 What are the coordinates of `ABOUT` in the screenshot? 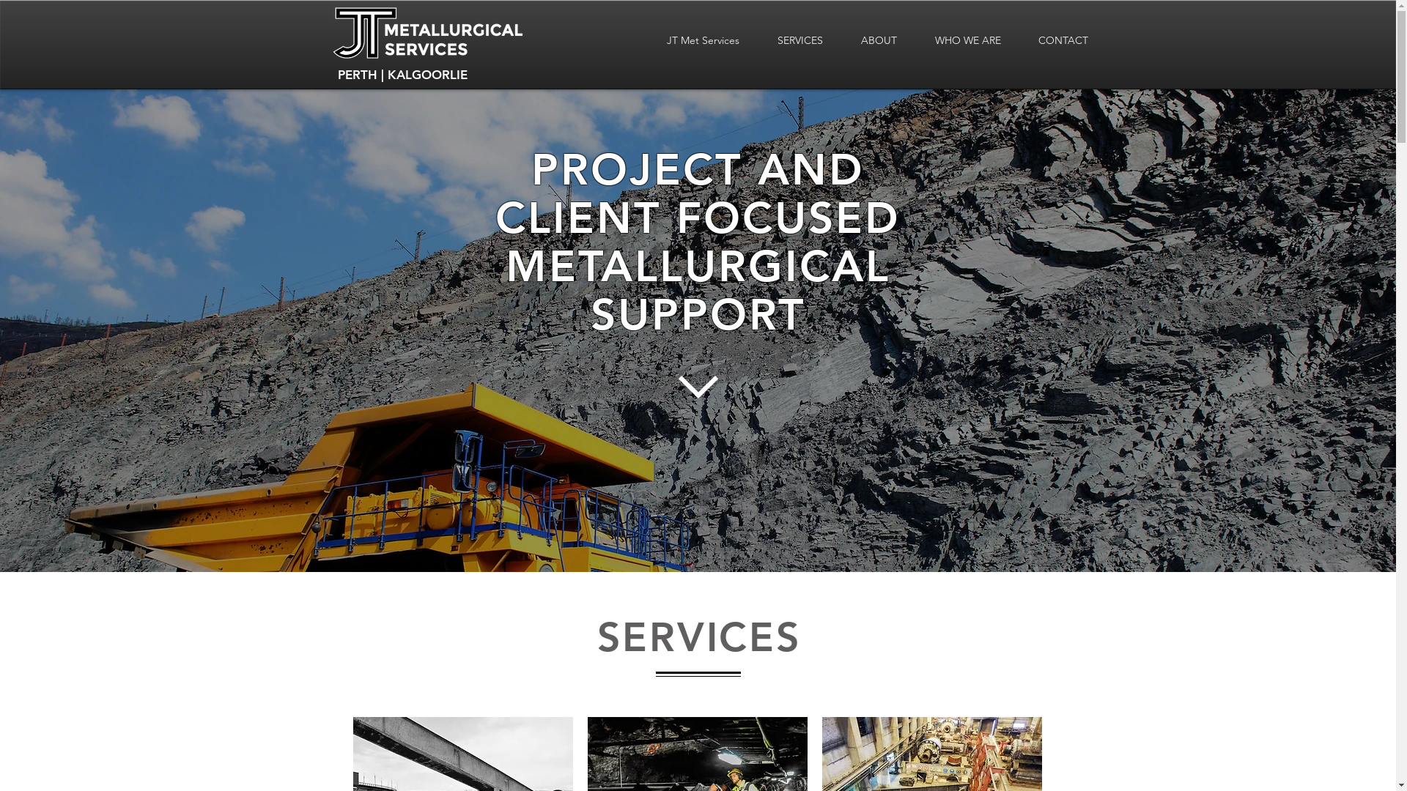 It's located at (878, 41).